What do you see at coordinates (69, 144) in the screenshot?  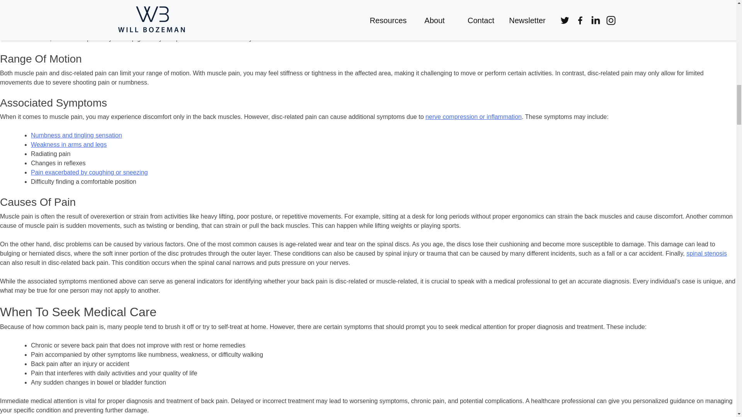 I see `Weakness in arms and legs` at bounding box center [69, 144].